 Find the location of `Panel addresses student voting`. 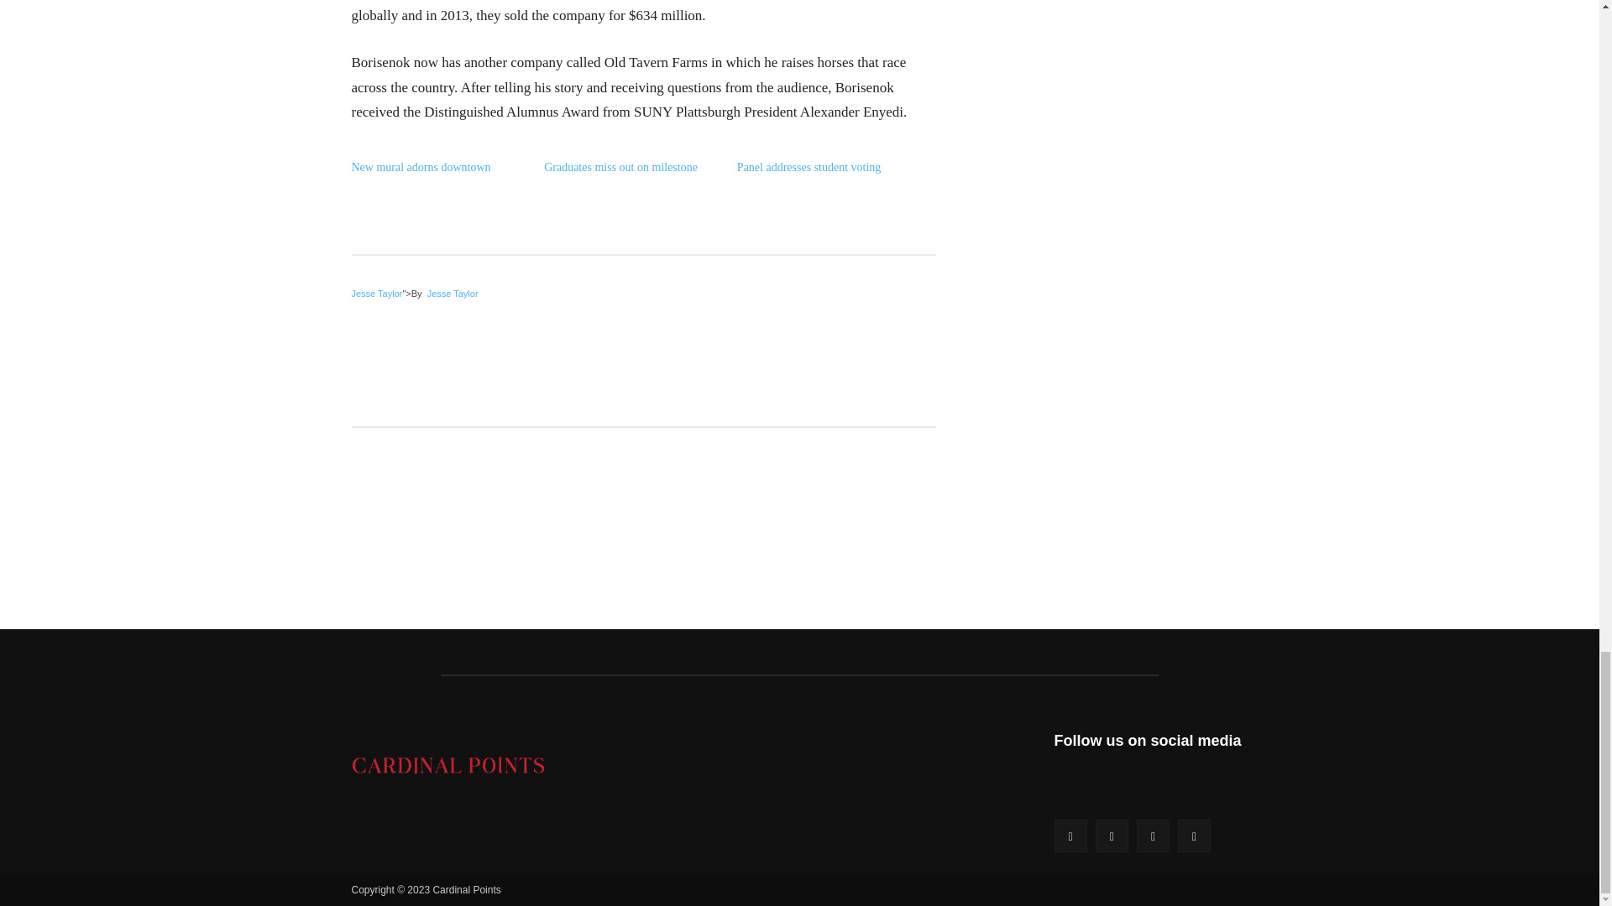

Panel addresses student voting is located at coordinates (808, 168).